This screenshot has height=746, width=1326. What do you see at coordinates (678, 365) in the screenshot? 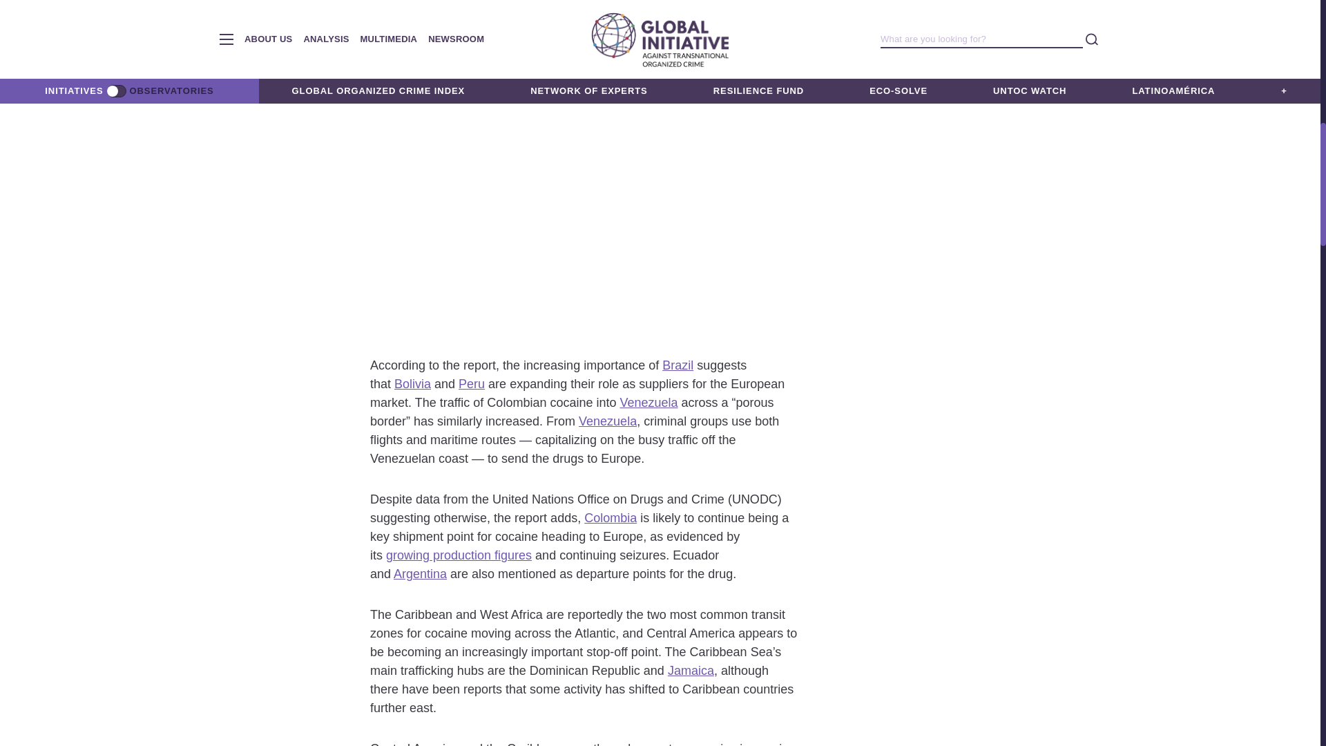
I see `Link to the Brazil landing page. ` at bounding box center [678, 365].